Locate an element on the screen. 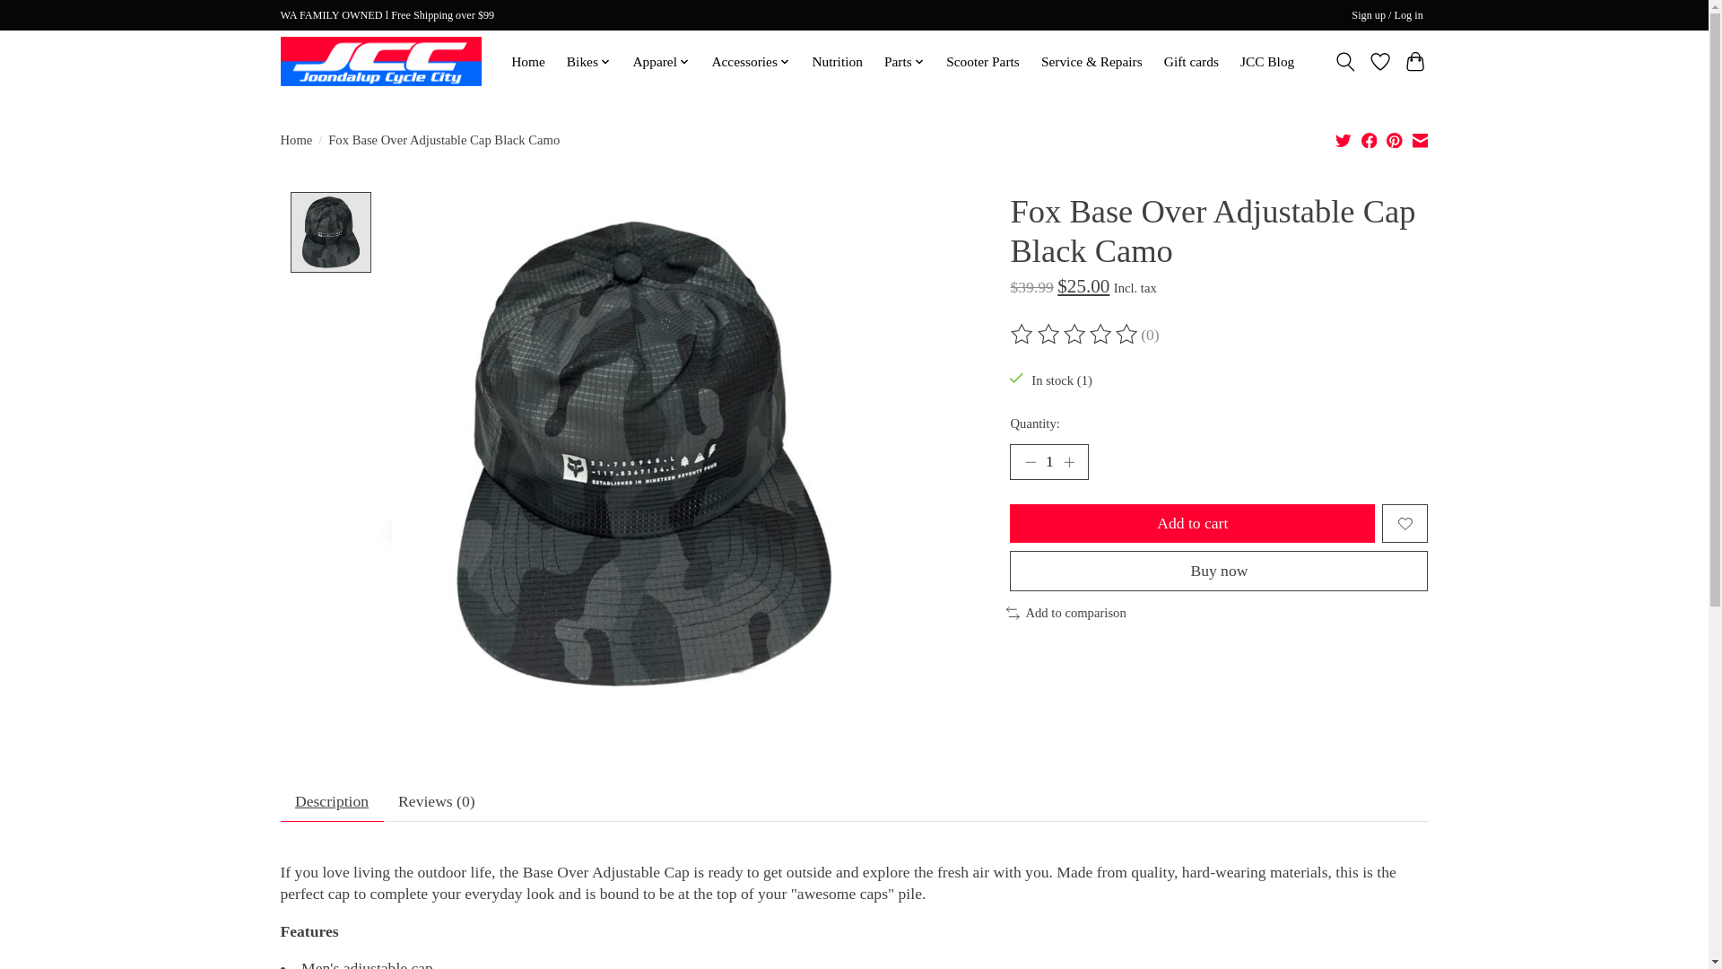 The height and width of the screenshot is (969, 1722). Share on Twitter is located at coordinates (1344, 140).